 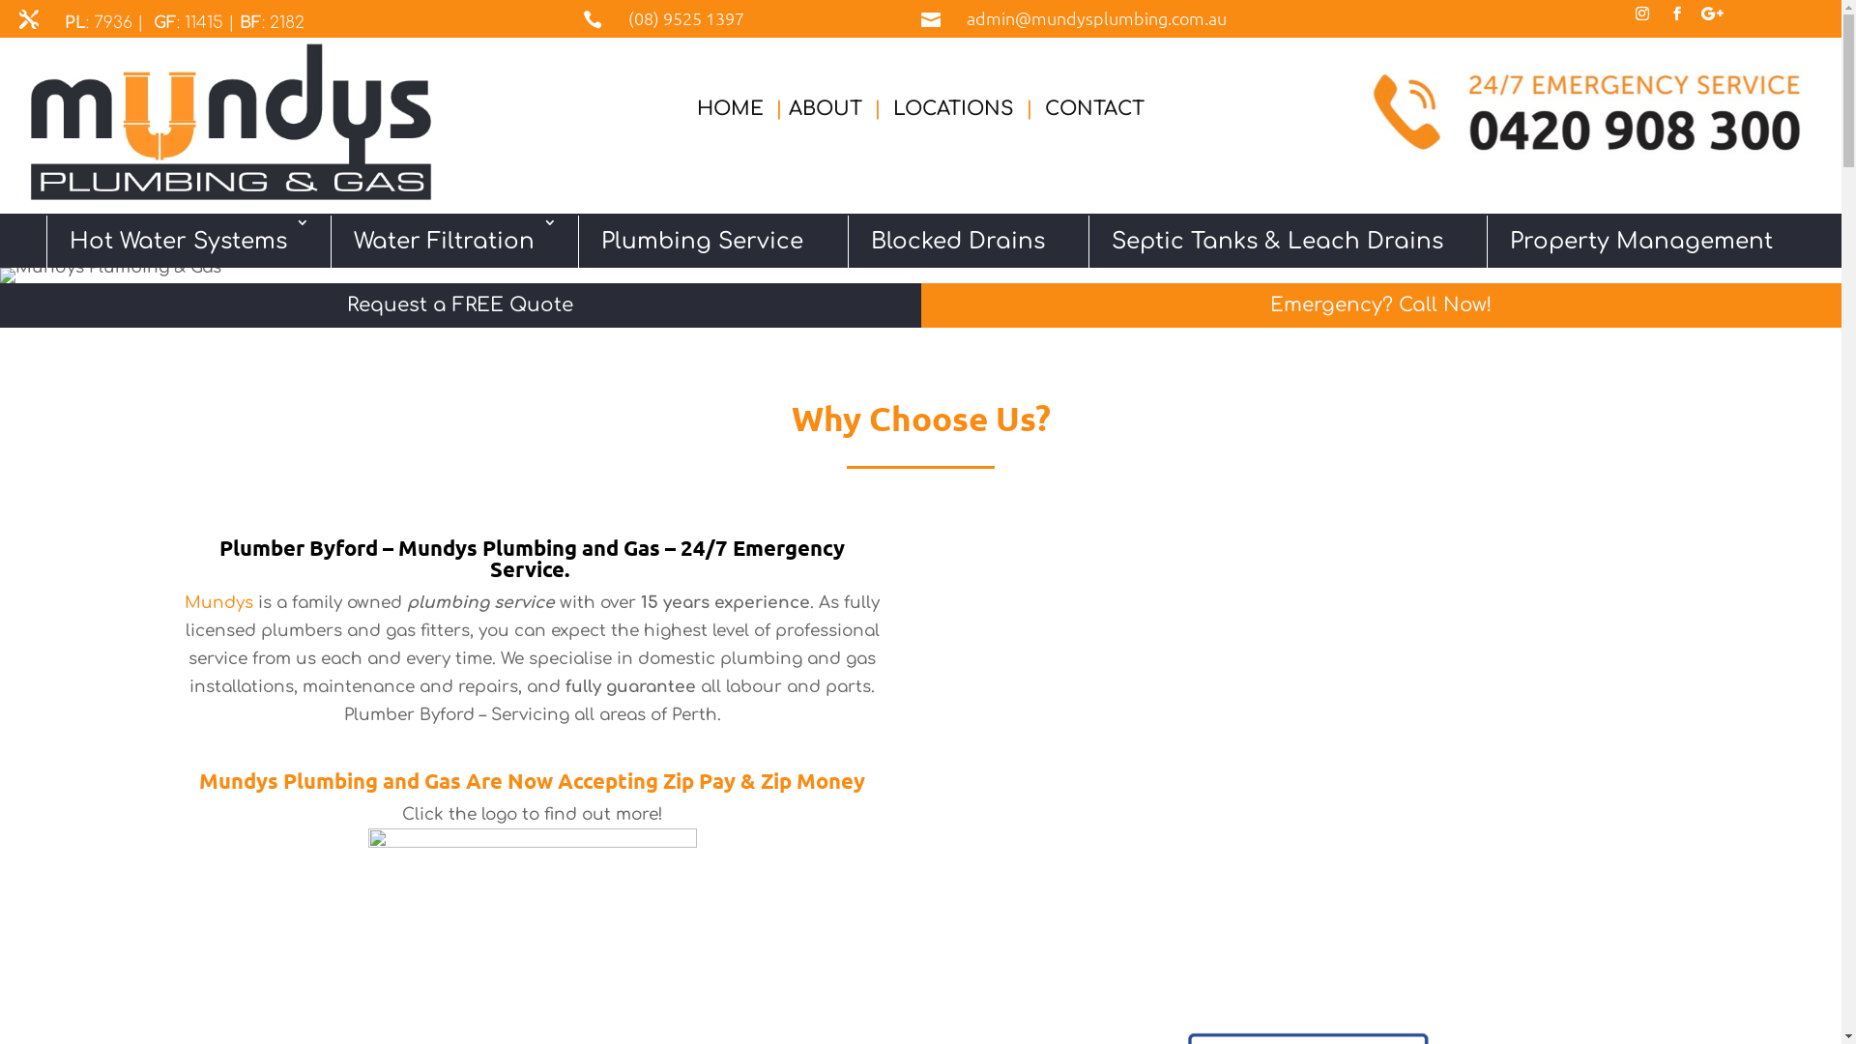 I want to click on HOME, so click(x=731, y=108).